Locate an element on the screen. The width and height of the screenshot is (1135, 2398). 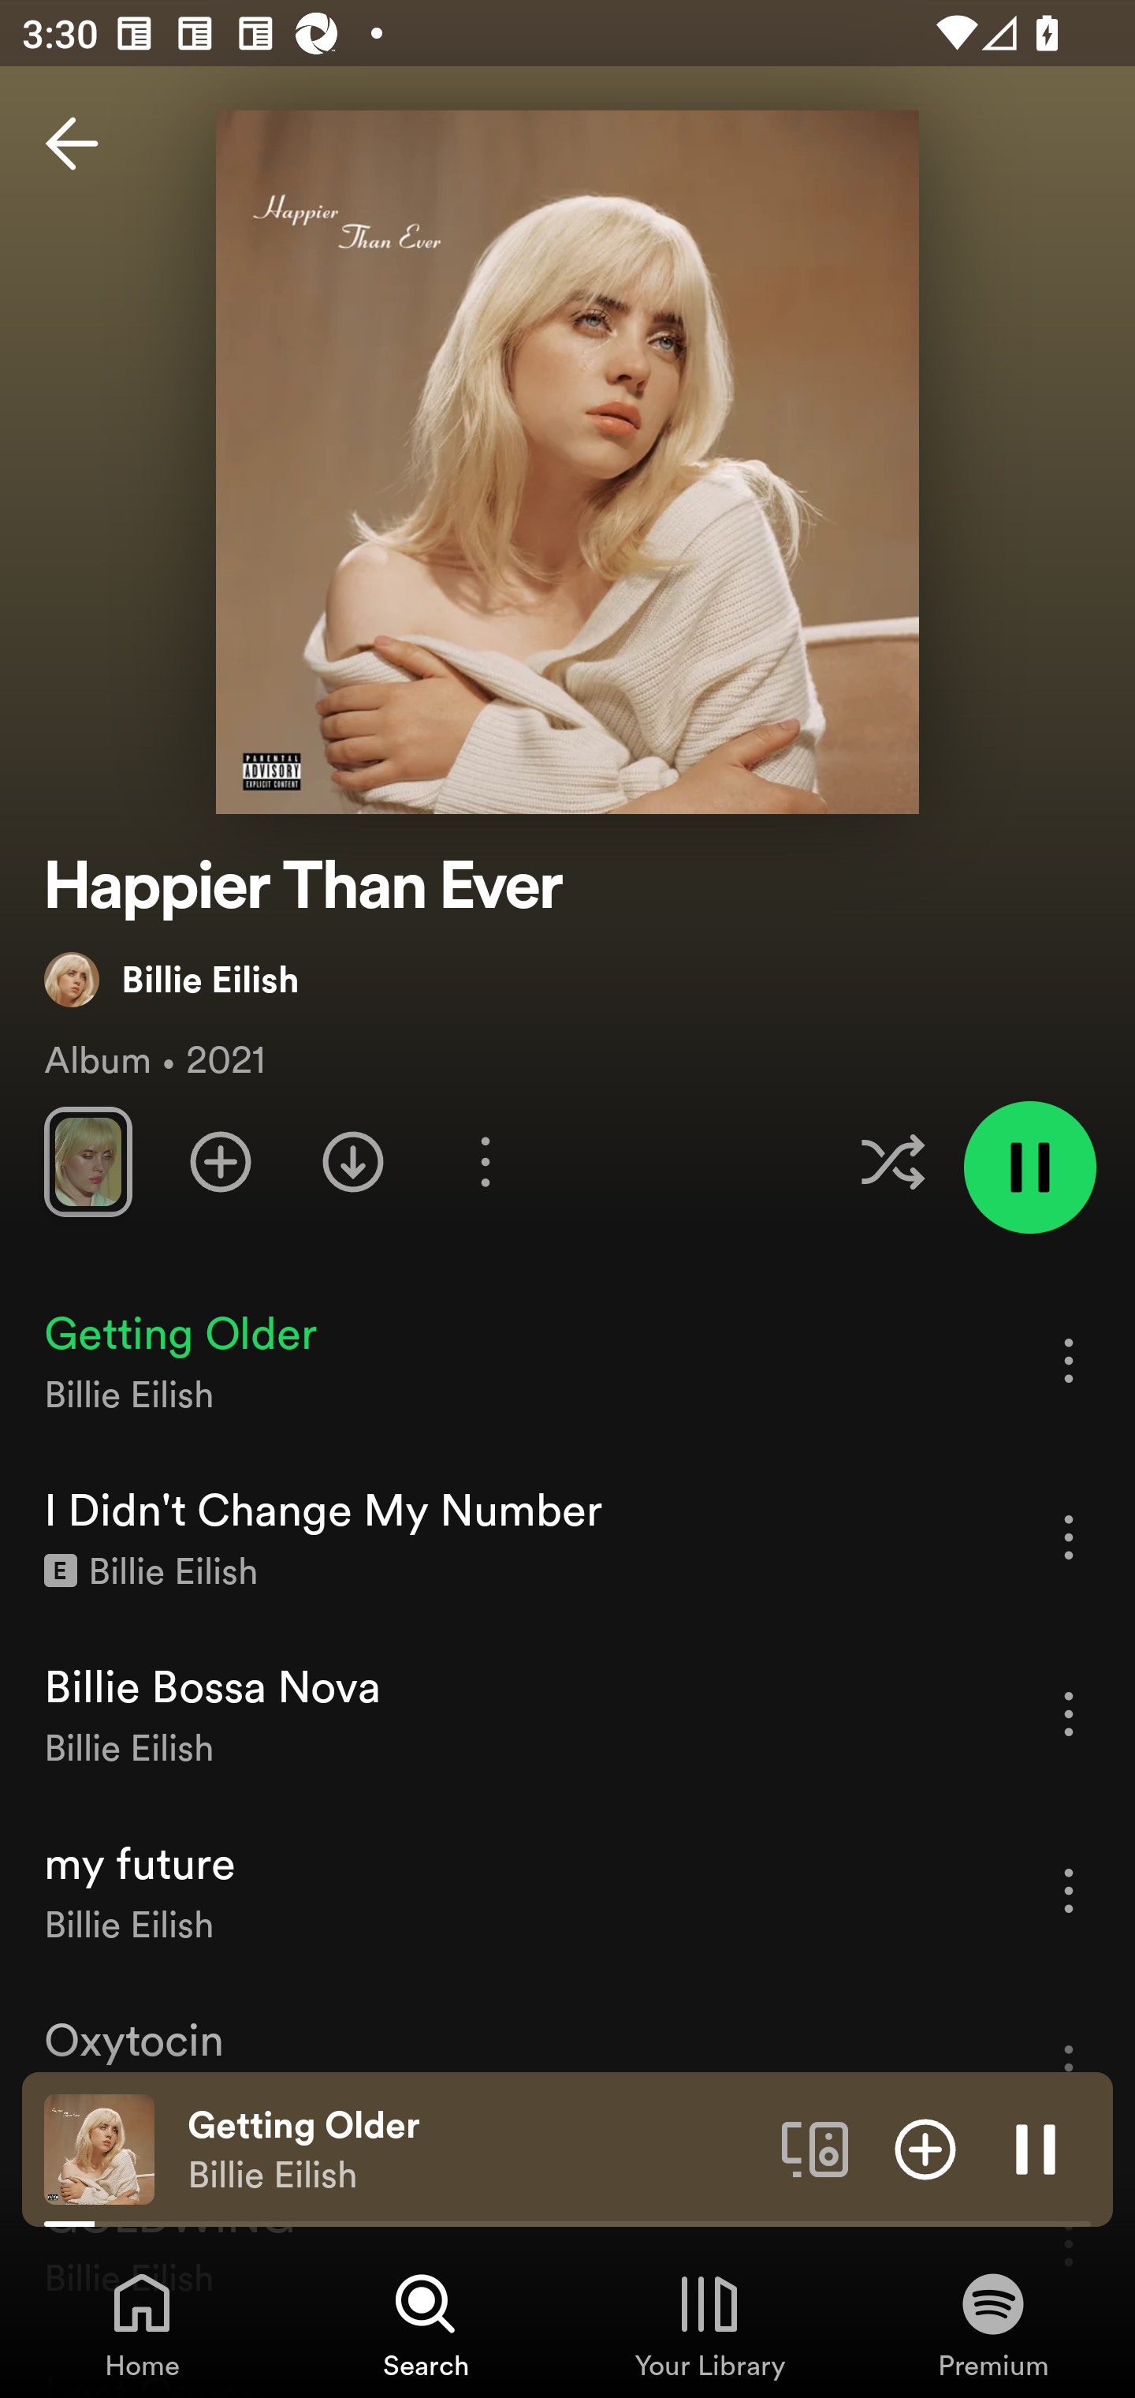
Download is located at coordinates (353, 1161).